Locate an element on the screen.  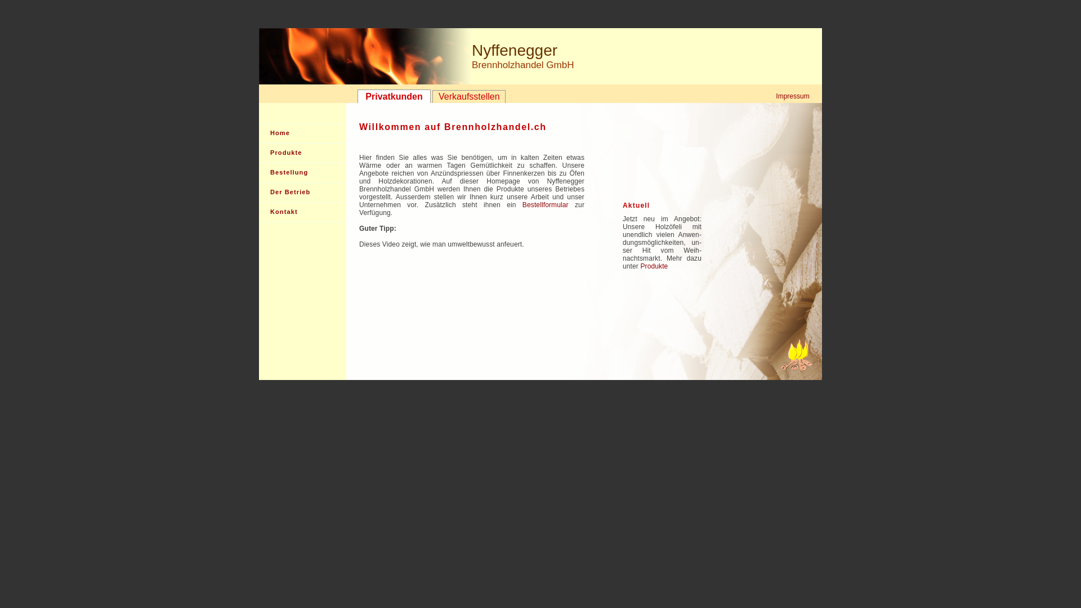
Home is located at coordinates (303, 133).